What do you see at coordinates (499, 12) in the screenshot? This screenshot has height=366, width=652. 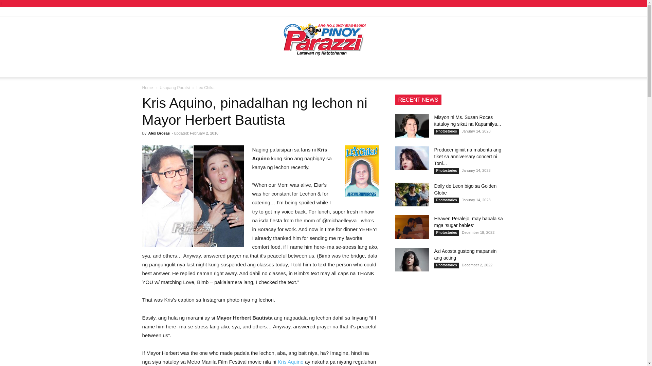 I see `Youtube` at bounding box center [499, 12].